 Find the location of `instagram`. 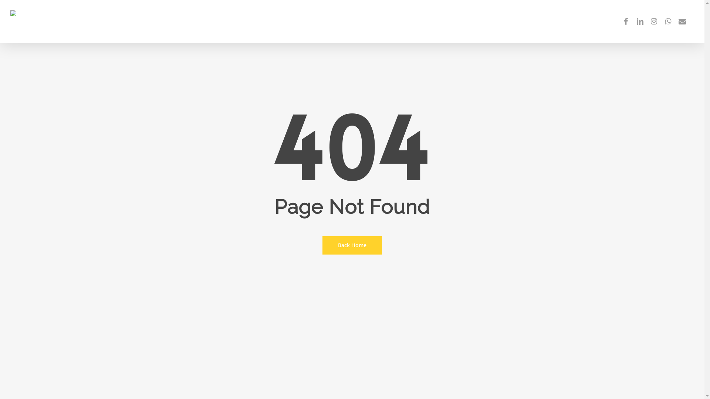

instagram is located at coordinates (654, 21).